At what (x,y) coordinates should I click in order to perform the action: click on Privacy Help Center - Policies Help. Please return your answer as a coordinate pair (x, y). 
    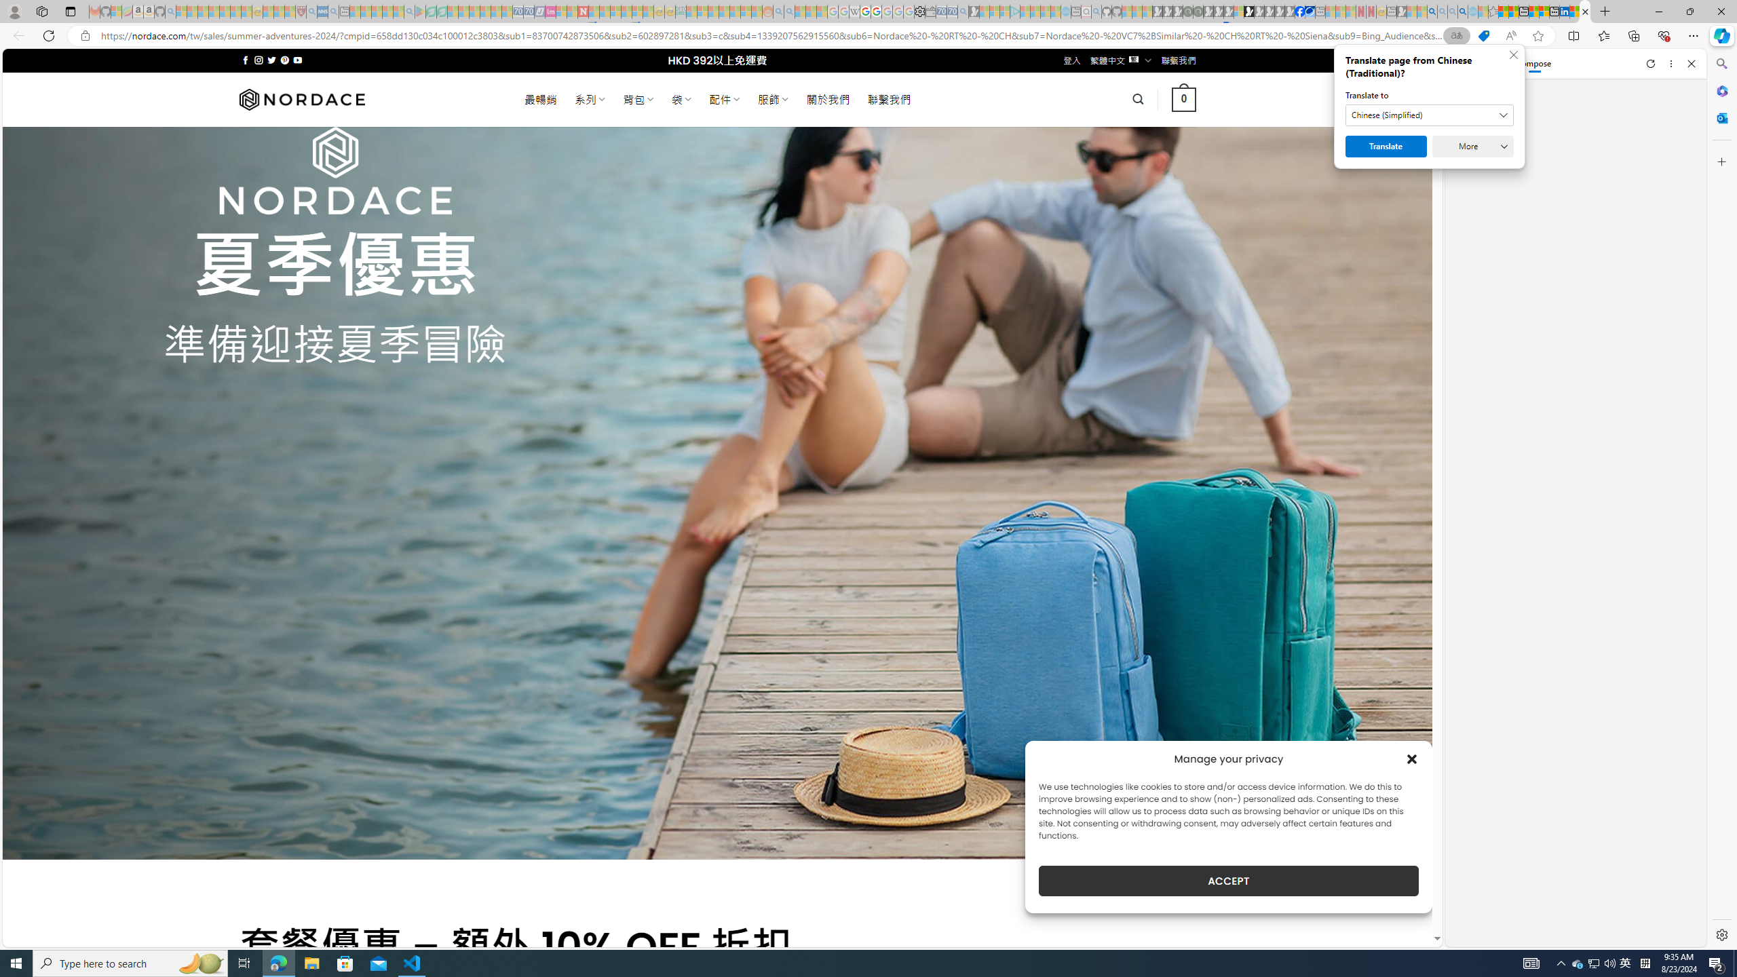
    Looking at the image, I should click on (866, 12).